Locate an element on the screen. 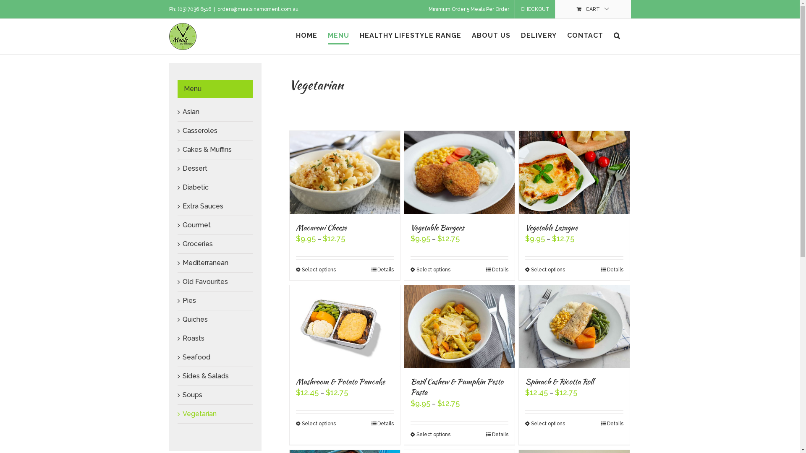 The height and width of the screenshot is (453, 806). Details is located at coordinates (497, 435).